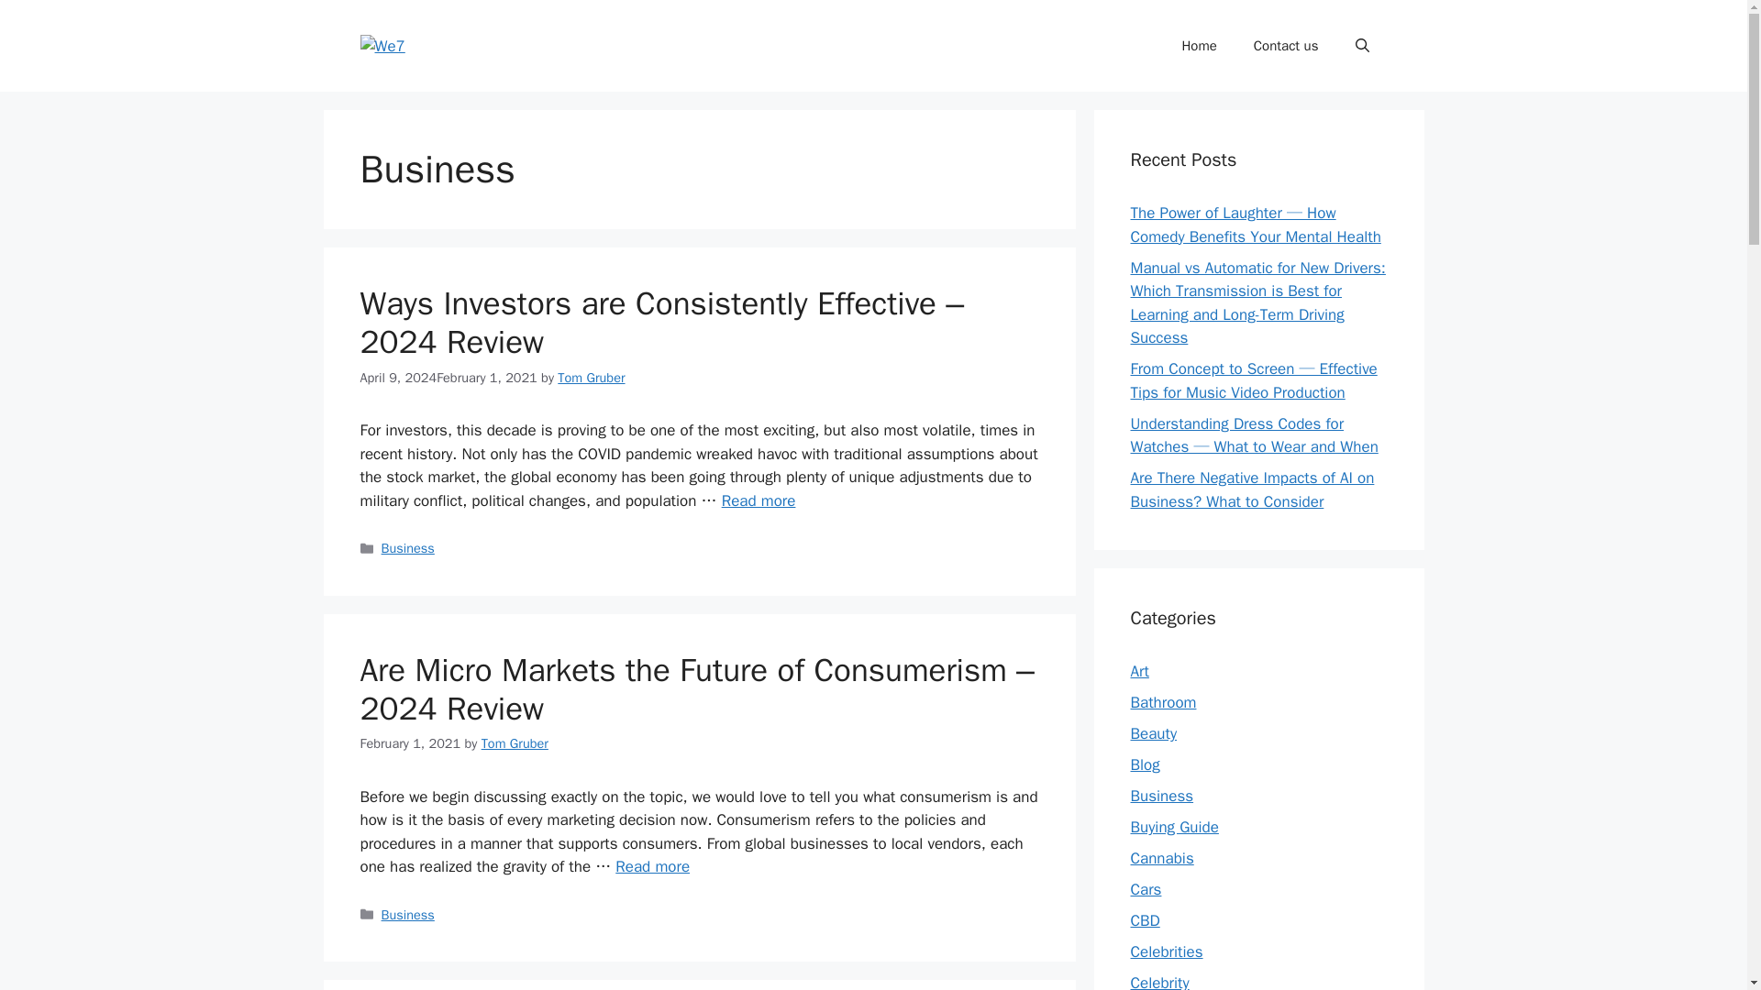 This screenshot has width=1761, height=990. What do you see at coordinates (1286, 46) in the screenshot?
I see `Contact us` at bounding box center [1286, 46].